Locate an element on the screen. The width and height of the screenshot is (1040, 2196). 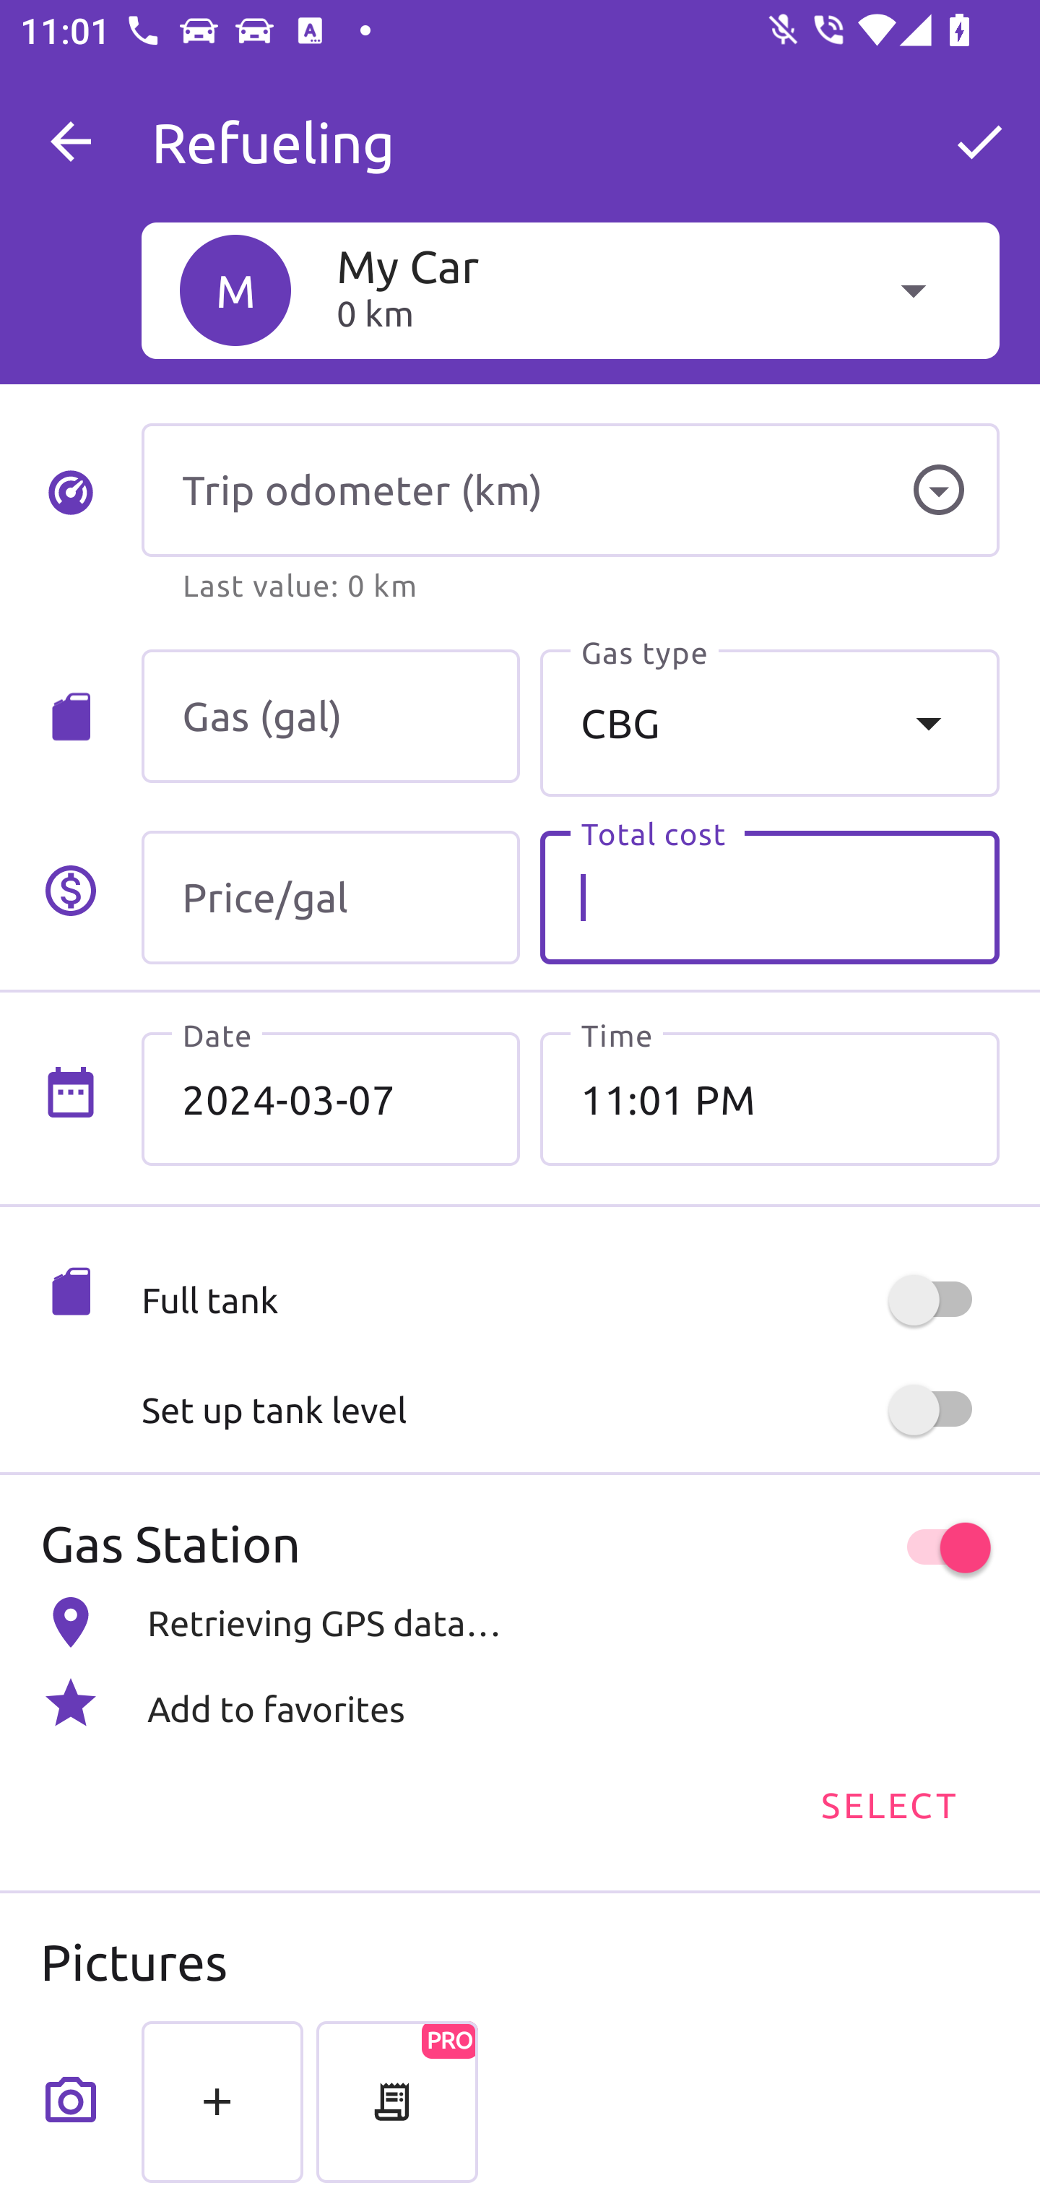
SELECT is located at coordinates (888, 1803).